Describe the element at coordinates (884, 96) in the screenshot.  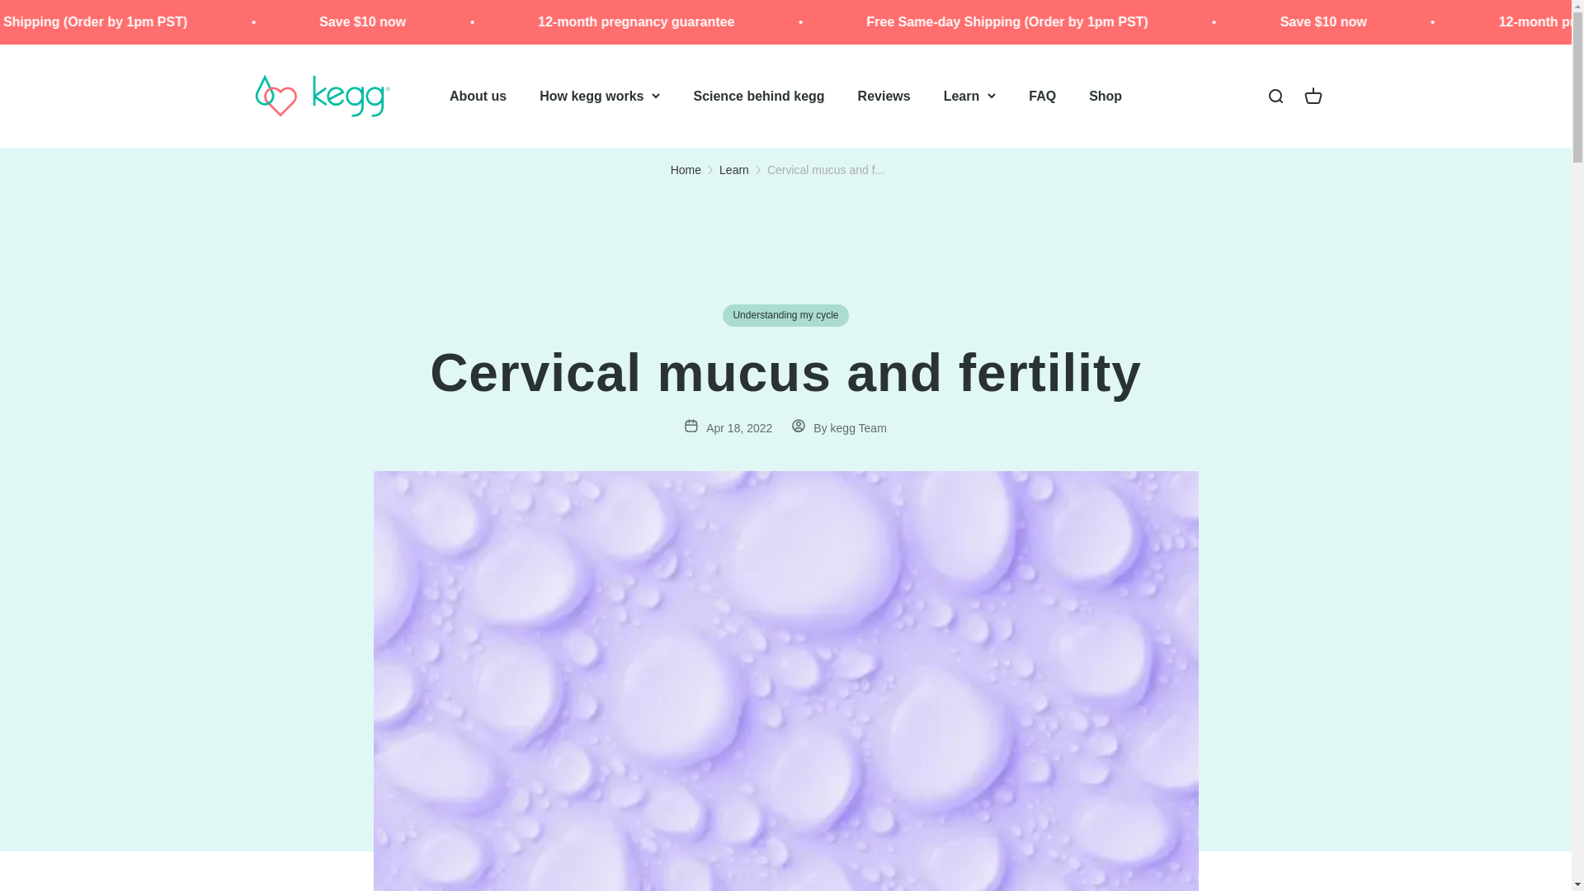
I see `Reviews` at that location.